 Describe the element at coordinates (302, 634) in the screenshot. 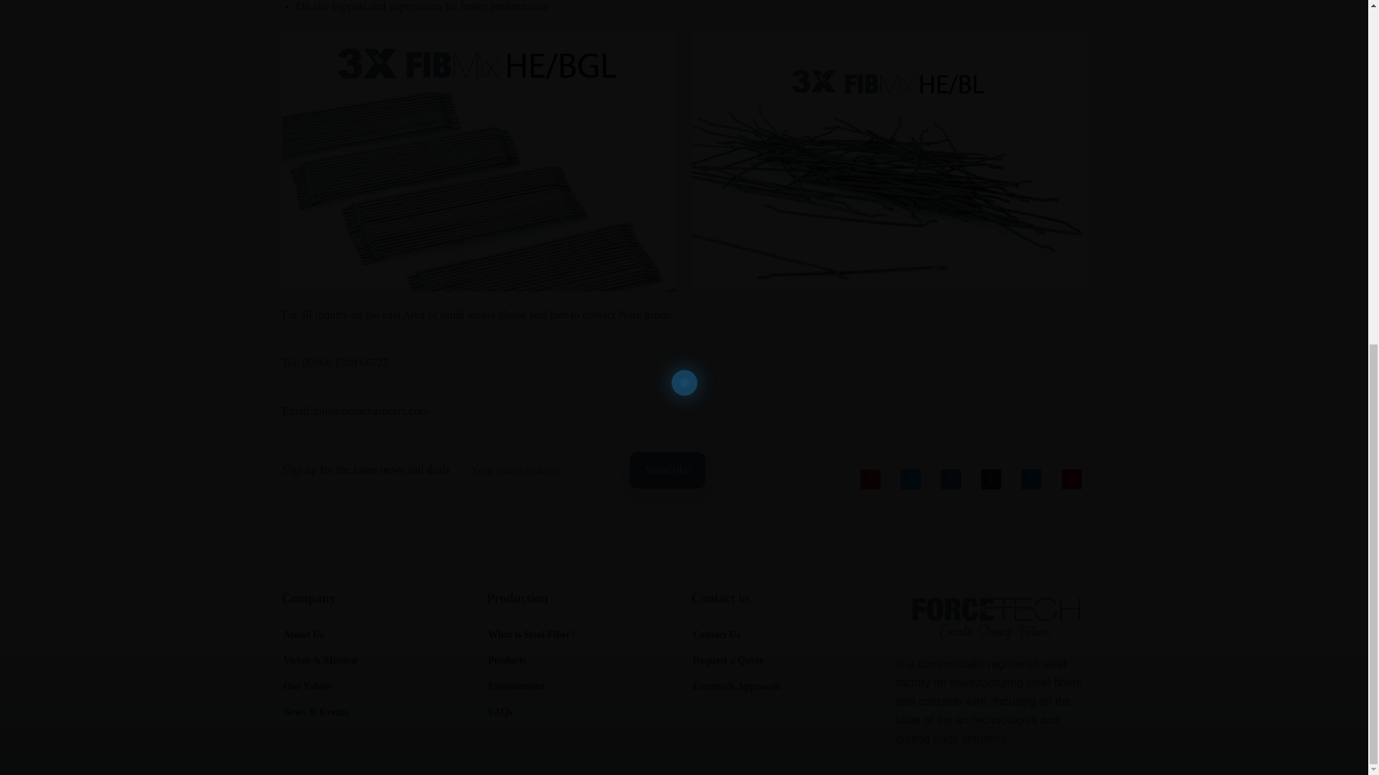

I see `About Us` at that location.